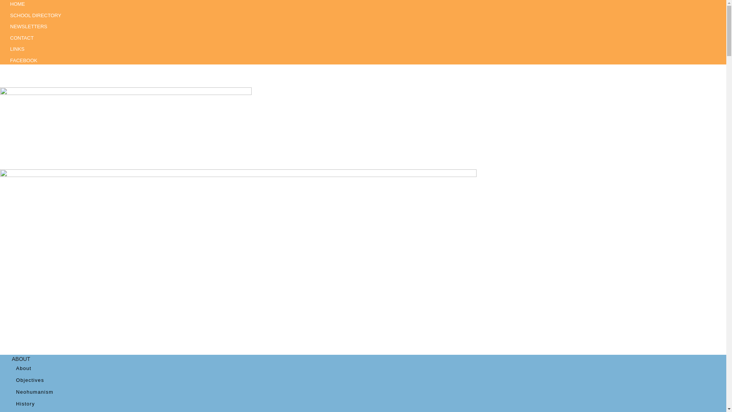 The image size is (732, 412). What do you see at coordinates (35, 391) in the screenshot?
I see `Neohumanism` at bounding box center [35, 391].